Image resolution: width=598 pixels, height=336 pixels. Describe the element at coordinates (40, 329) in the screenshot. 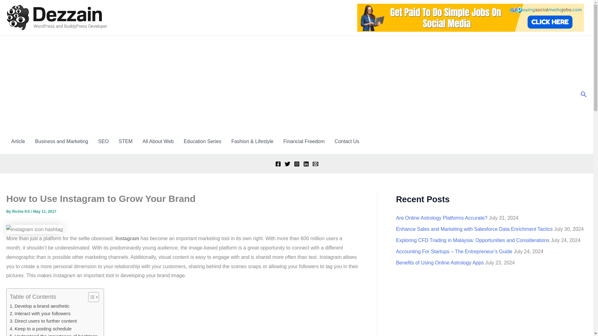

I see `Keep to a posting schedule` at that location.